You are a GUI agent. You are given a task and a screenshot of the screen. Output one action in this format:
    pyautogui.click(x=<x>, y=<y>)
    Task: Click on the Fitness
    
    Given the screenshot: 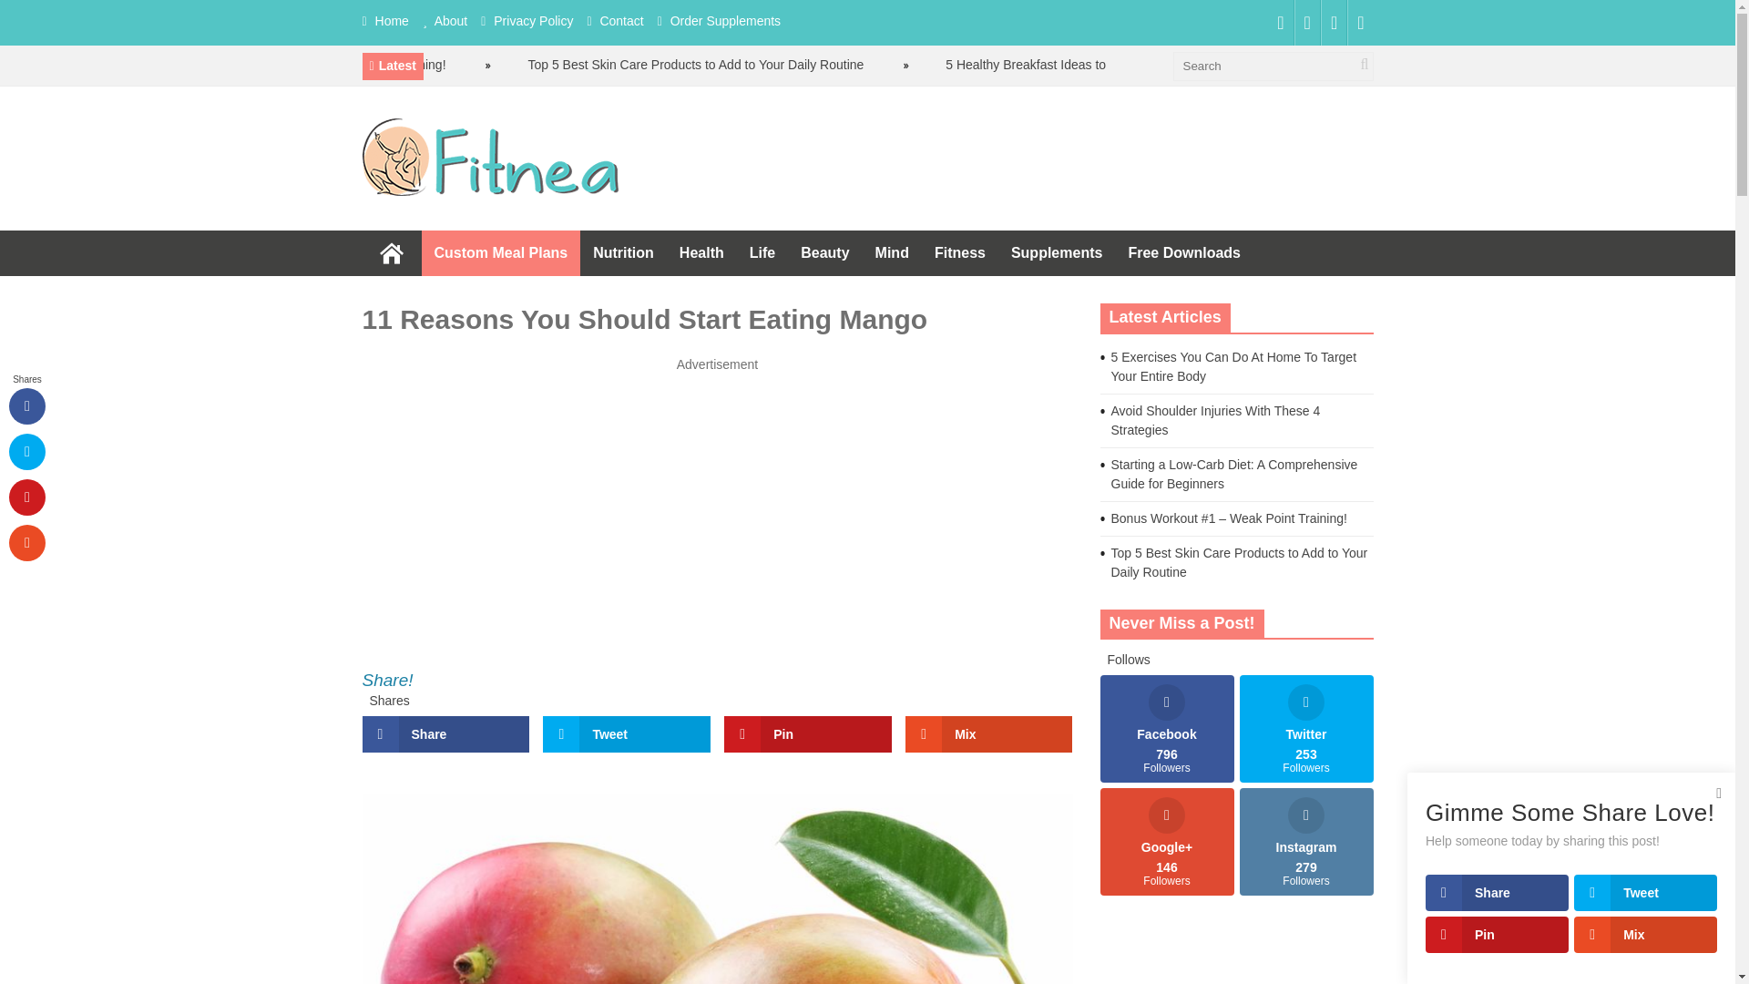 What is the action you would take?
    pyautogui.click(x=960, y=253)
    